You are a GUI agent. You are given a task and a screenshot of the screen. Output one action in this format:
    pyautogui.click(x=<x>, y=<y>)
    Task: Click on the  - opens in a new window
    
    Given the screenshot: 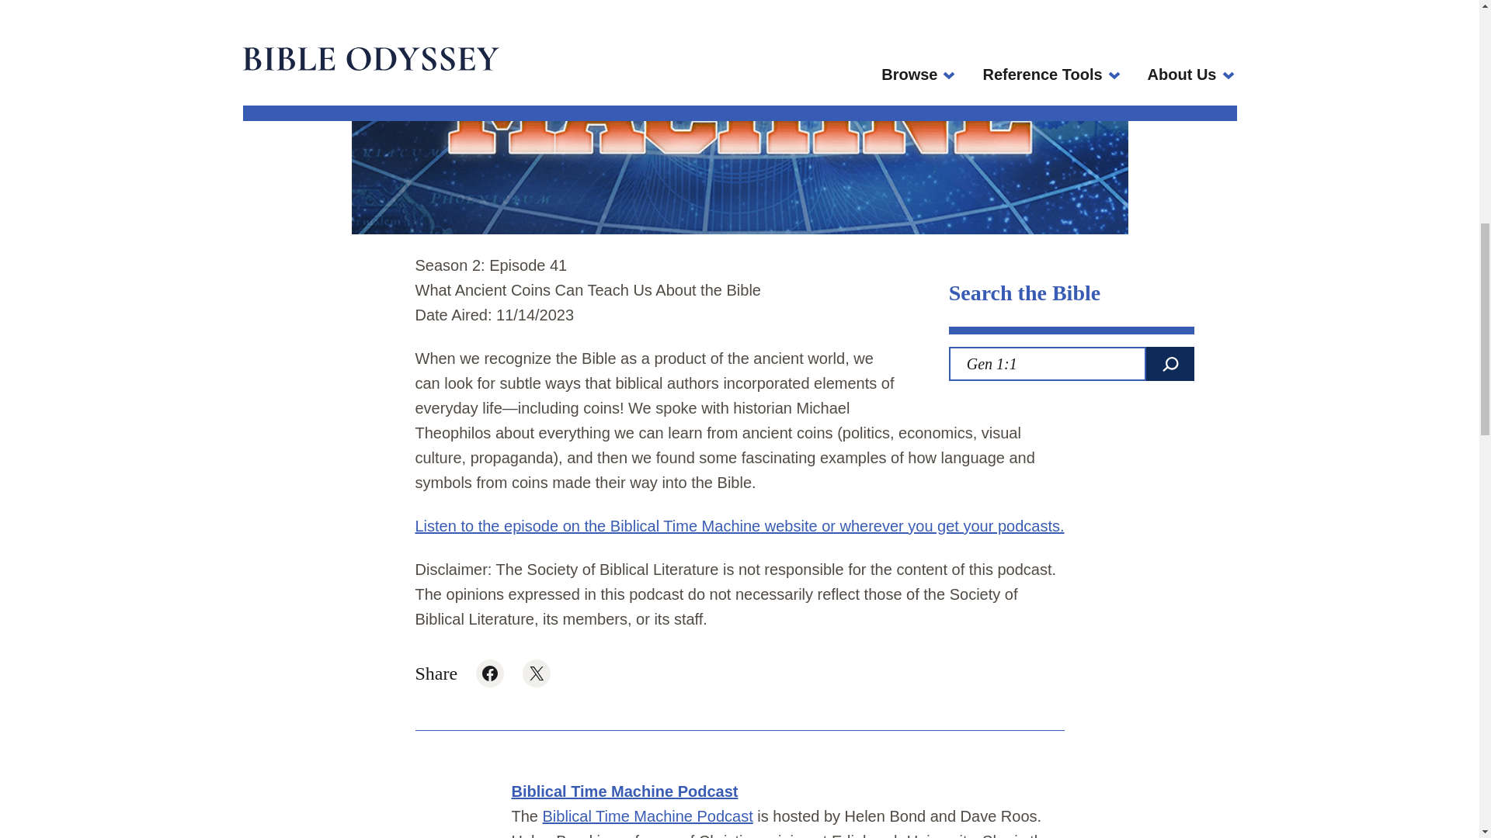 What is the action you would take?
    pyautogui.click(x=489, y=673)
    